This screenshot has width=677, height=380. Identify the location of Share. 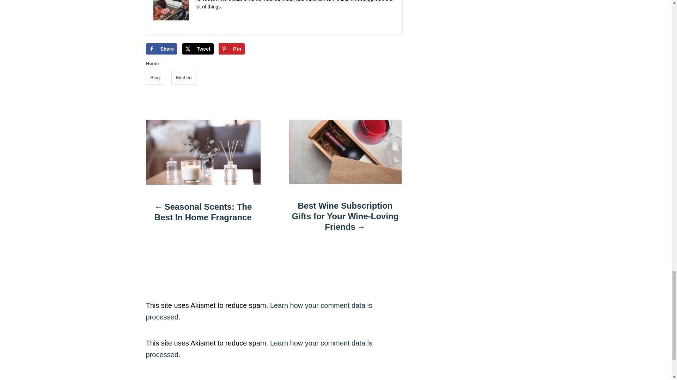
(161, 49).